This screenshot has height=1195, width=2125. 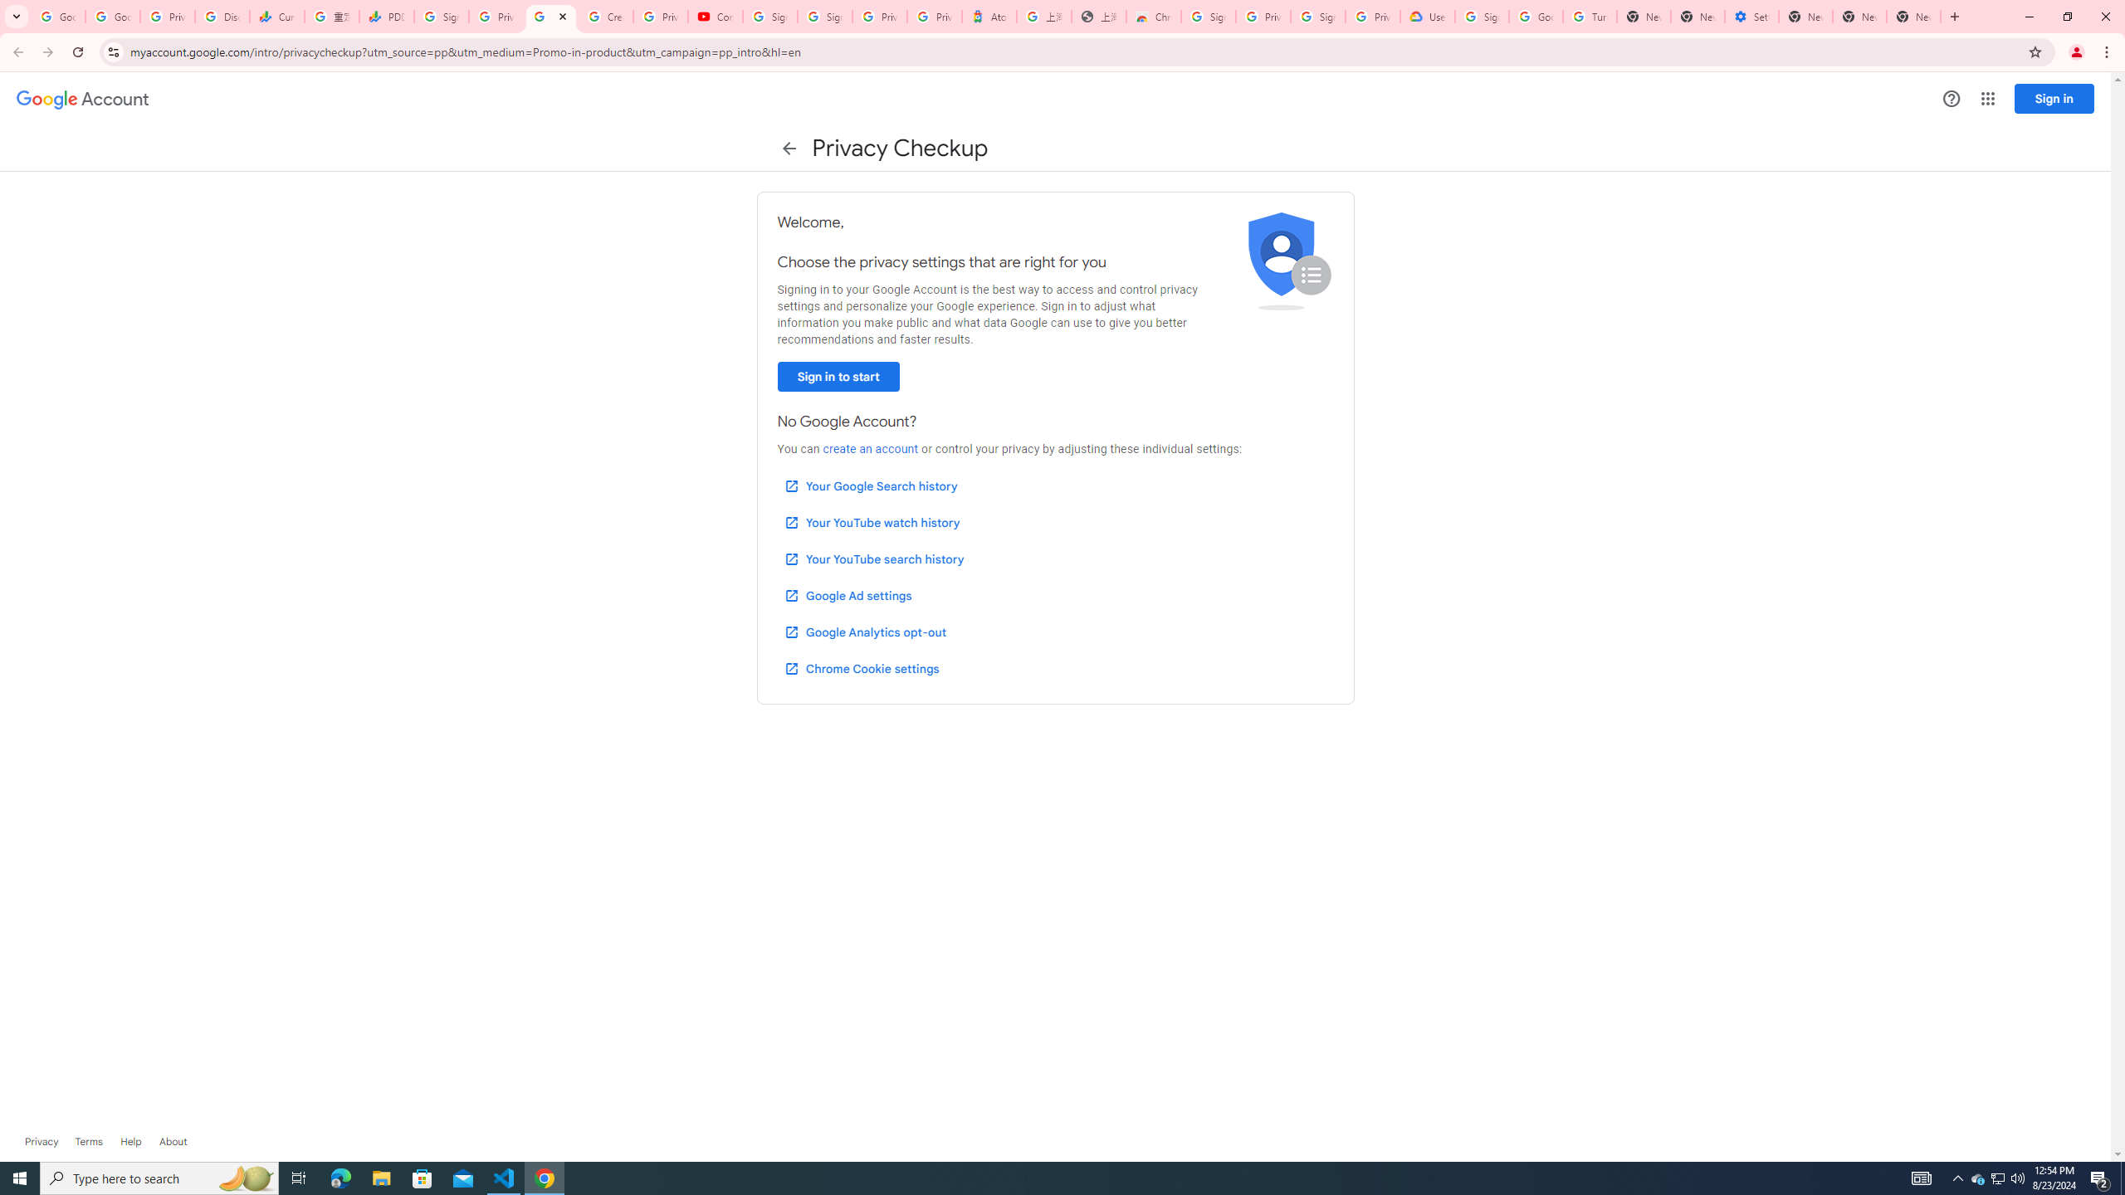 I want to click on Create your Google Account, so click(x=606, y=17).